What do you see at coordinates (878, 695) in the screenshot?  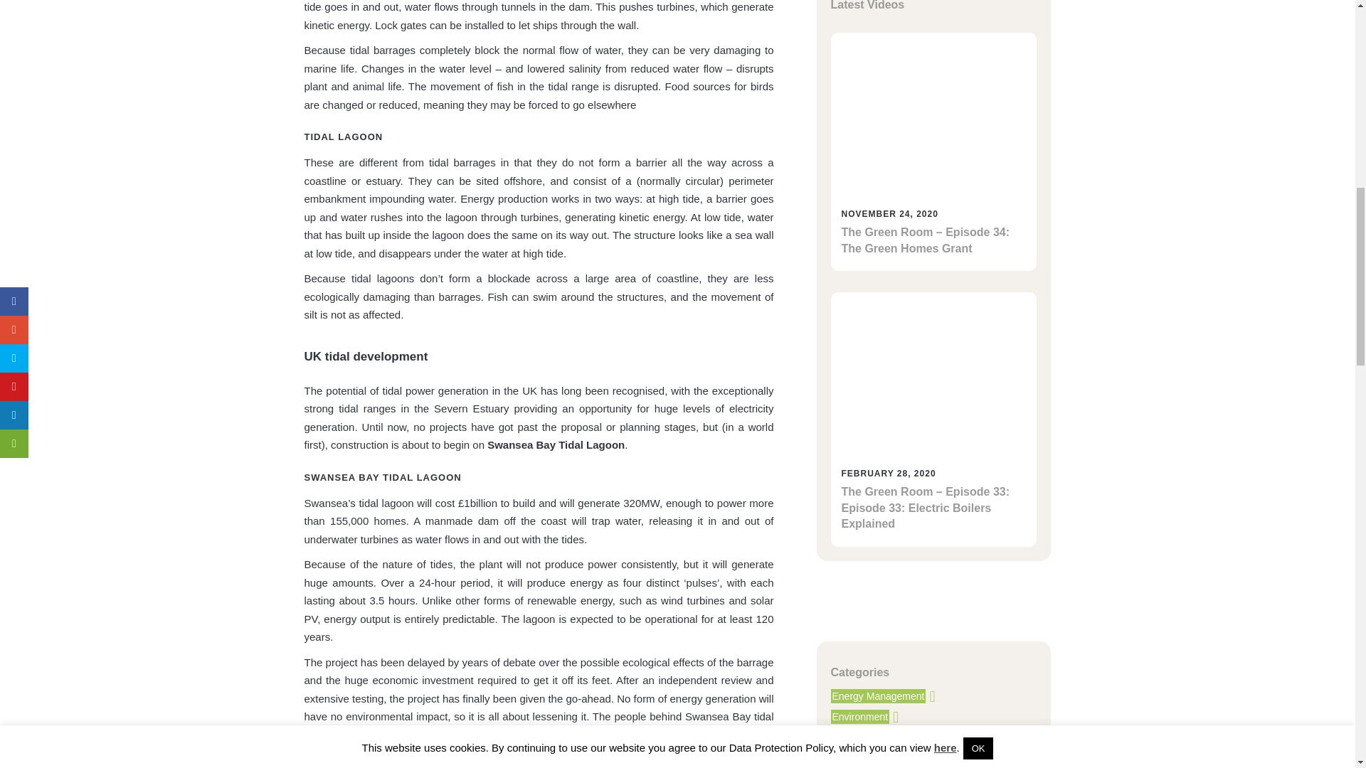 I see `Energy Management` at bounding box center [878, 695].